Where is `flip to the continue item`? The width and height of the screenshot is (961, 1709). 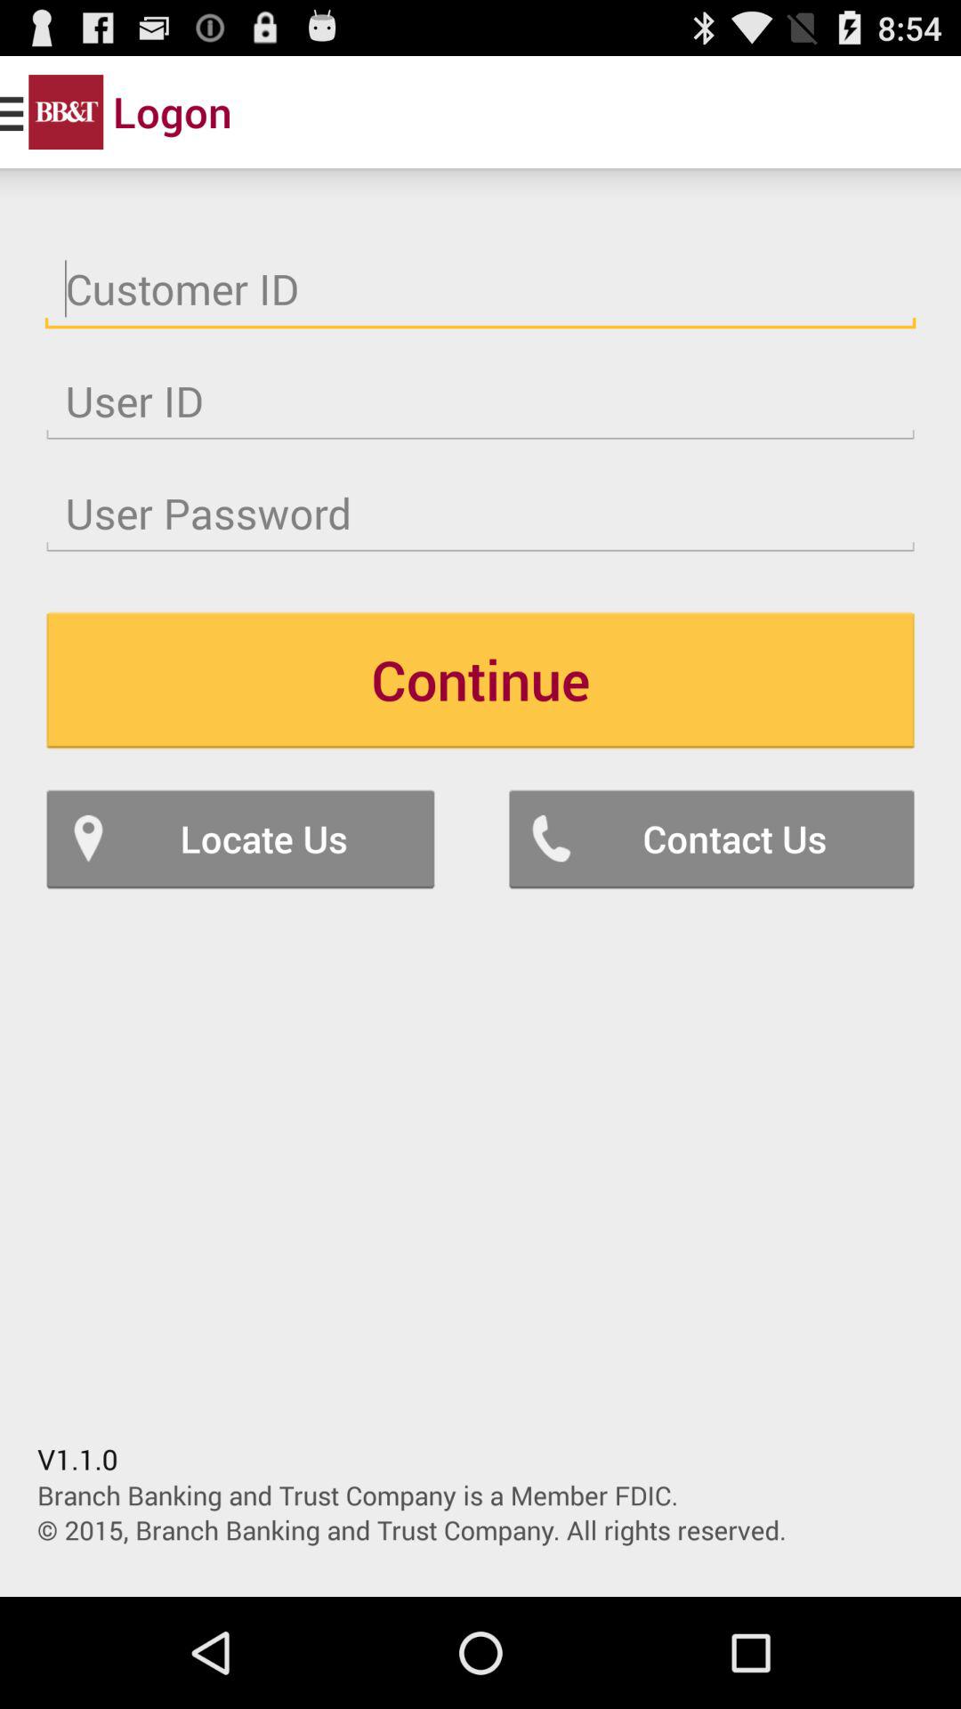 flip to the continue item is located at coordinates (480, 680).